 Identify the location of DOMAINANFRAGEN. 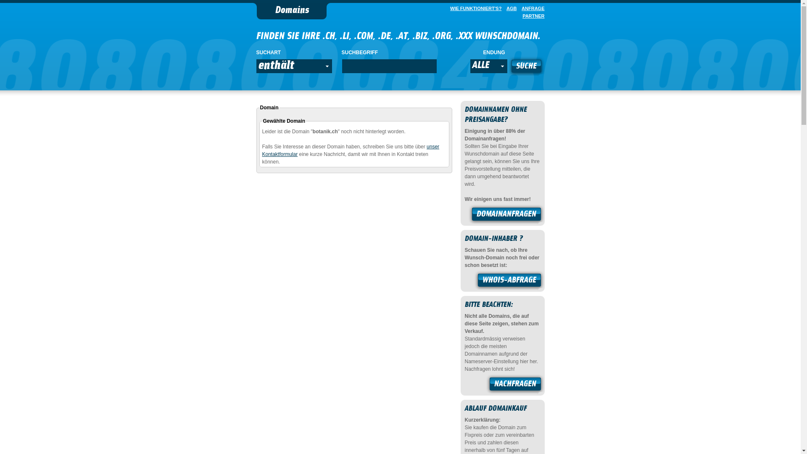
(506, 215).